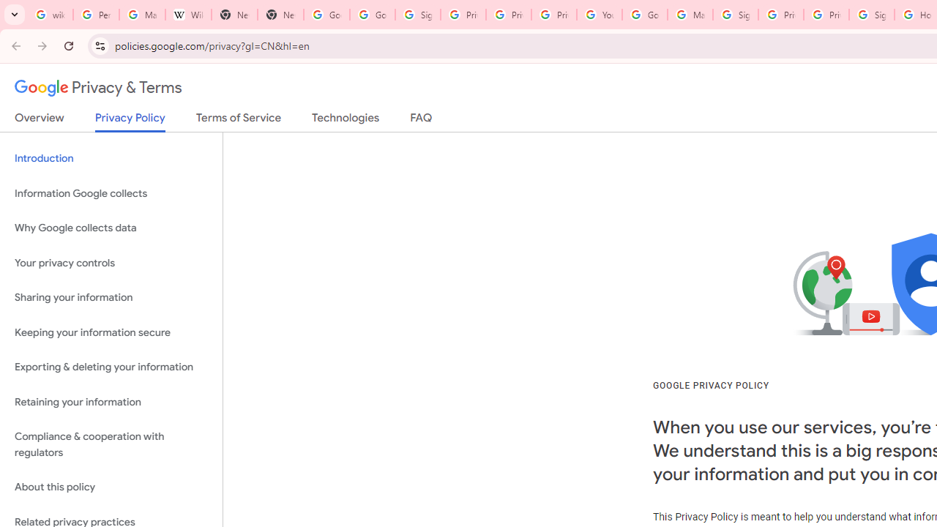 The image size is (937, 527). I want to click on Why Google collects data, so click(111, 228).